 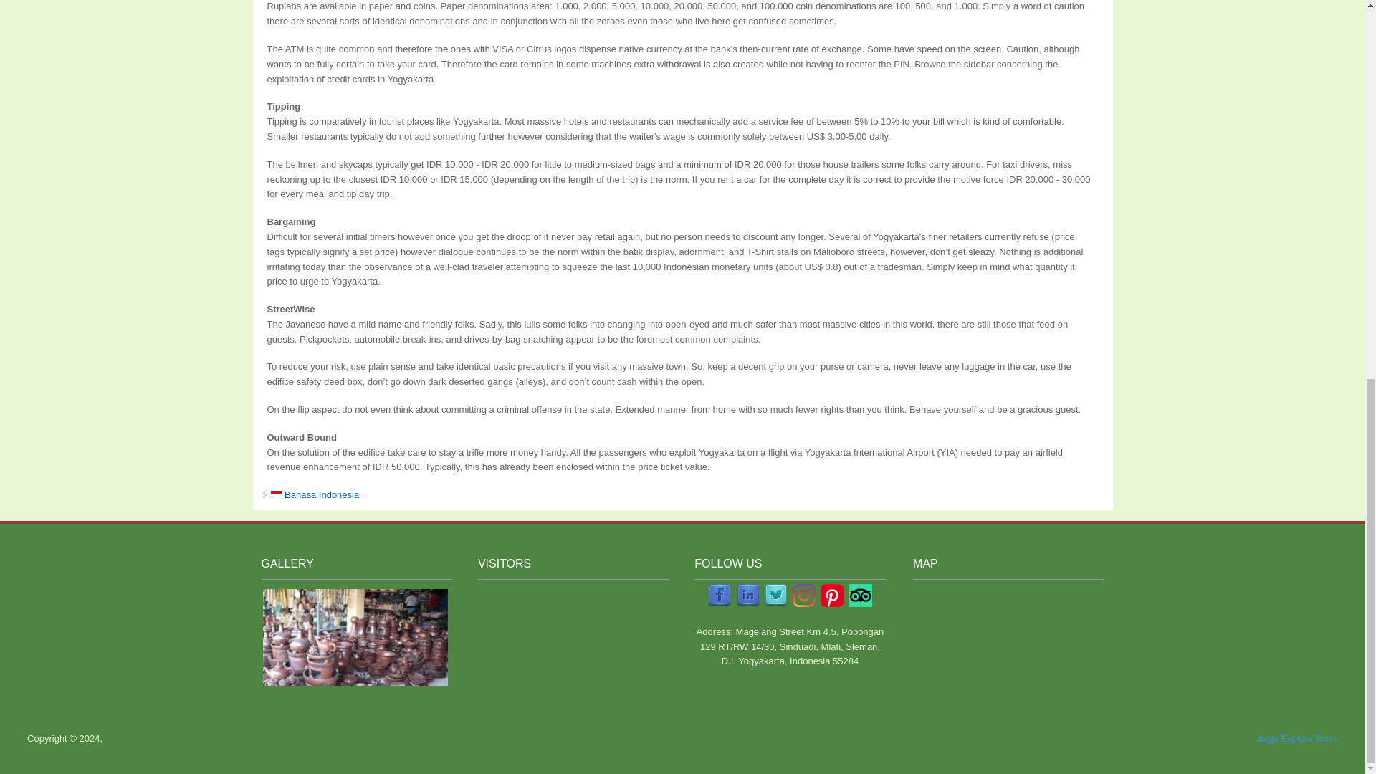 What do you see at coordinates (1296, 738) in the screenshot?
I see `Jogja Explore Tours` at bounding box center [1296, 738].